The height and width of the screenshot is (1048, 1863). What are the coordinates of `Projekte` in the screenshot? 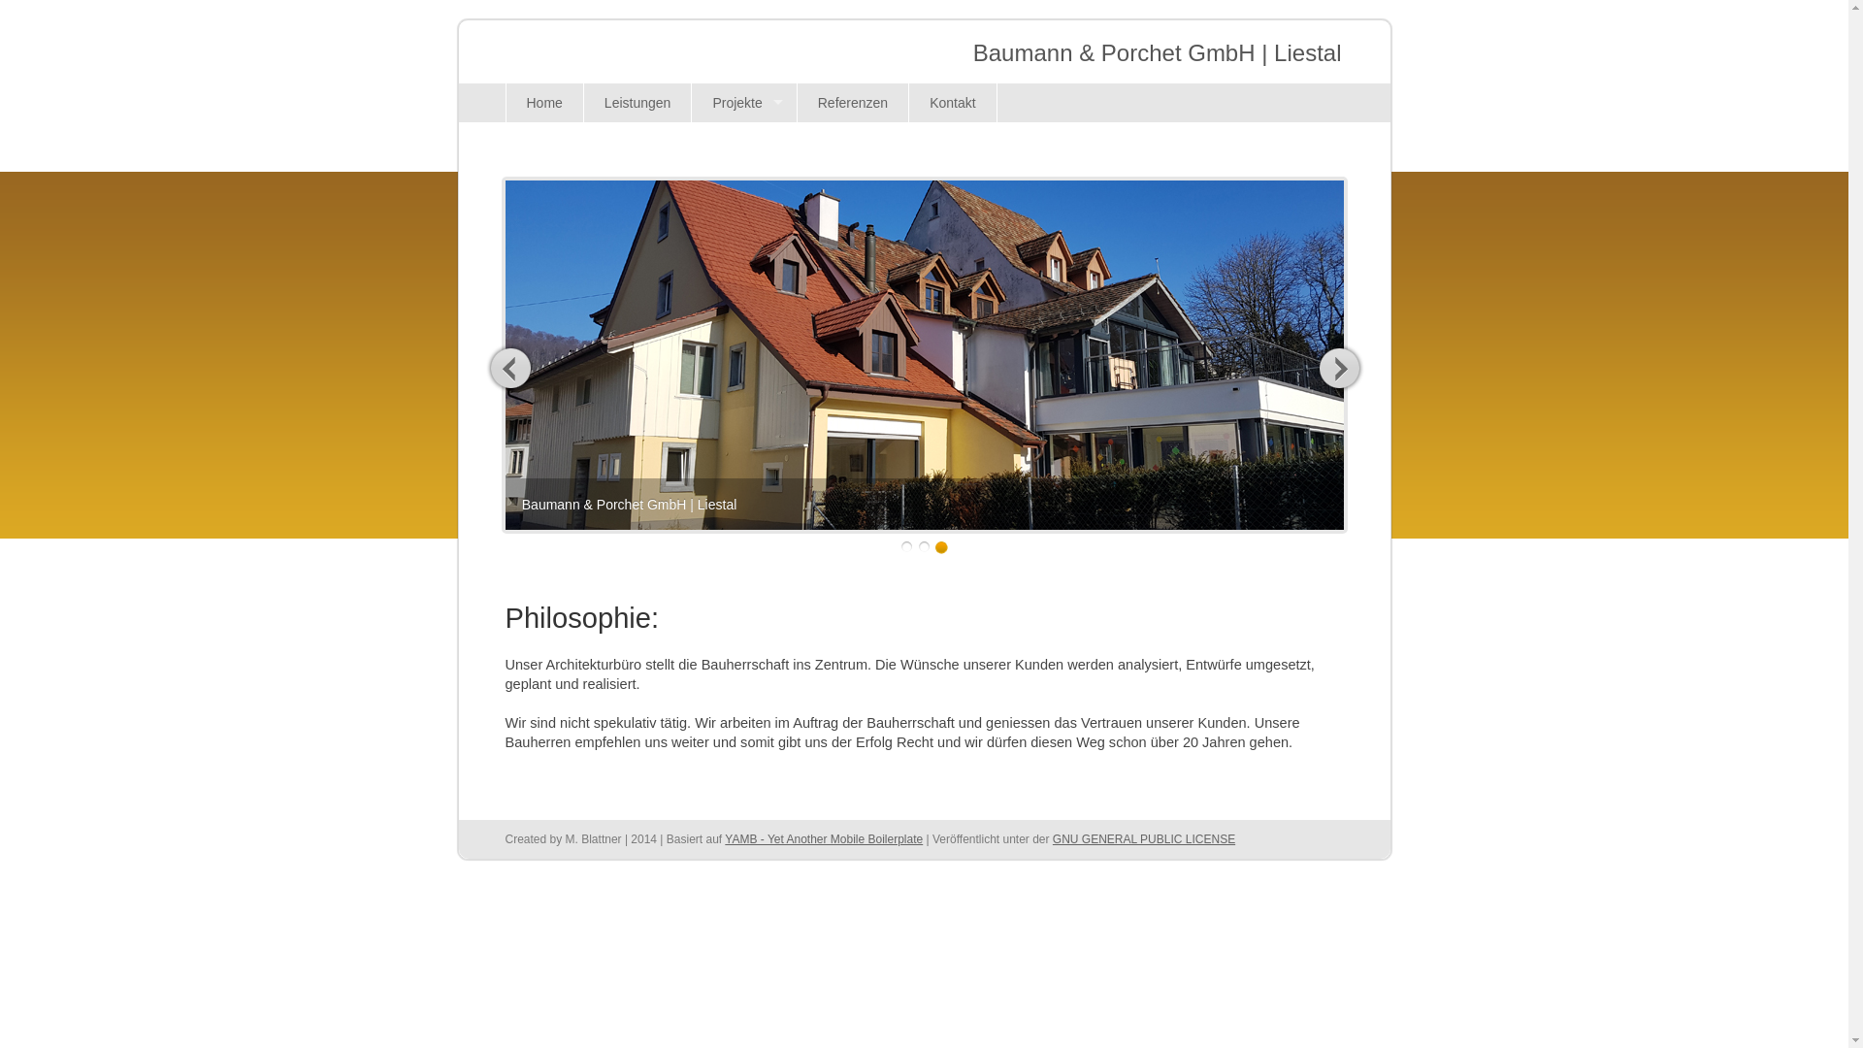 It's located at (743, 103).